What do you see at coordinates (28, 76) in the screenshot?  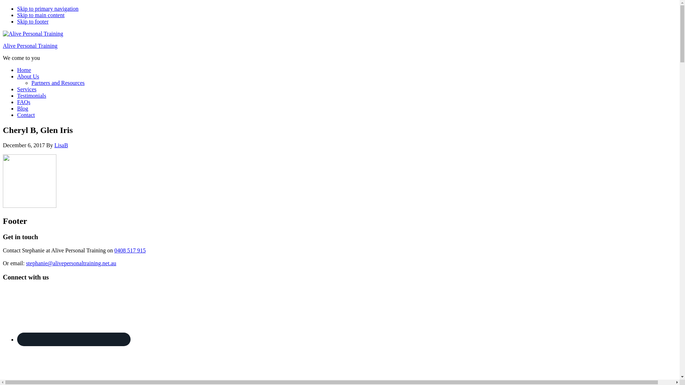 I see `About Us` at bounding box center [28, 76].